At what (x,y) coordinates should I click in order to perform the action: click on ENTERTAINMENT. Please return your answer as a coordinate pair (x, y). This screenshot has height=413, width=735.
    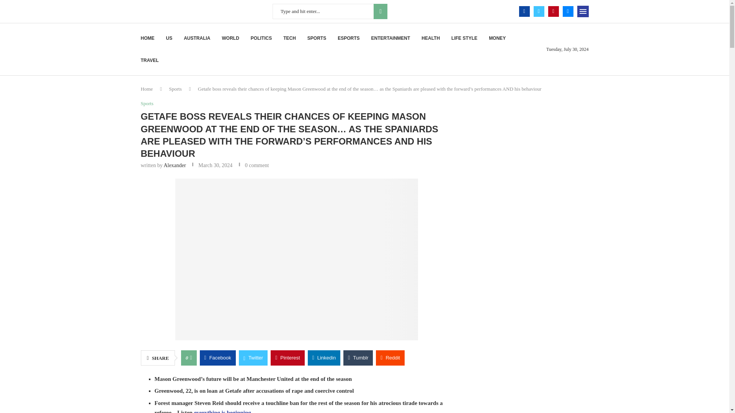
    Looking at the image, I should click on (390, 38).